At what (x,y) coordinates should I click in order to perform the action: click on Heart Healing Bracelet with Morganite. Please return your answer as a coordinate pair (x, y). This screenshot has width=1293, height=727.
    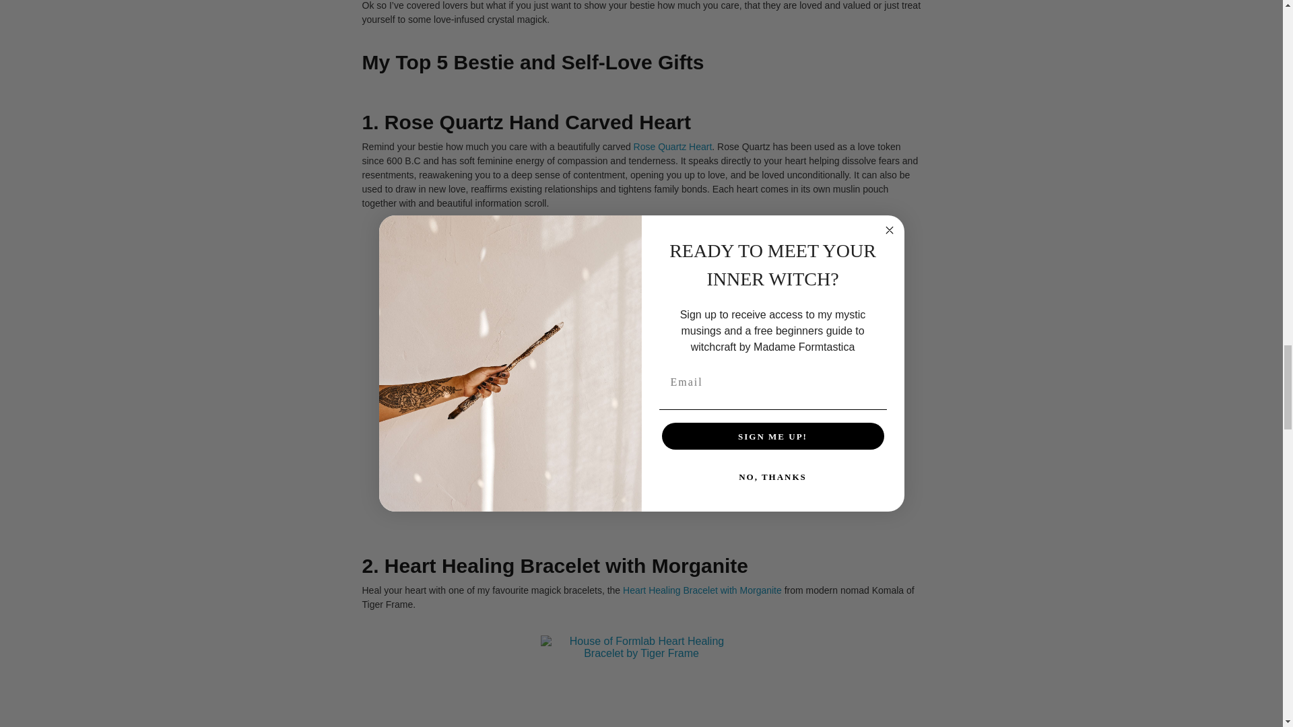
    Looking at the image, I should click on (702, 590).